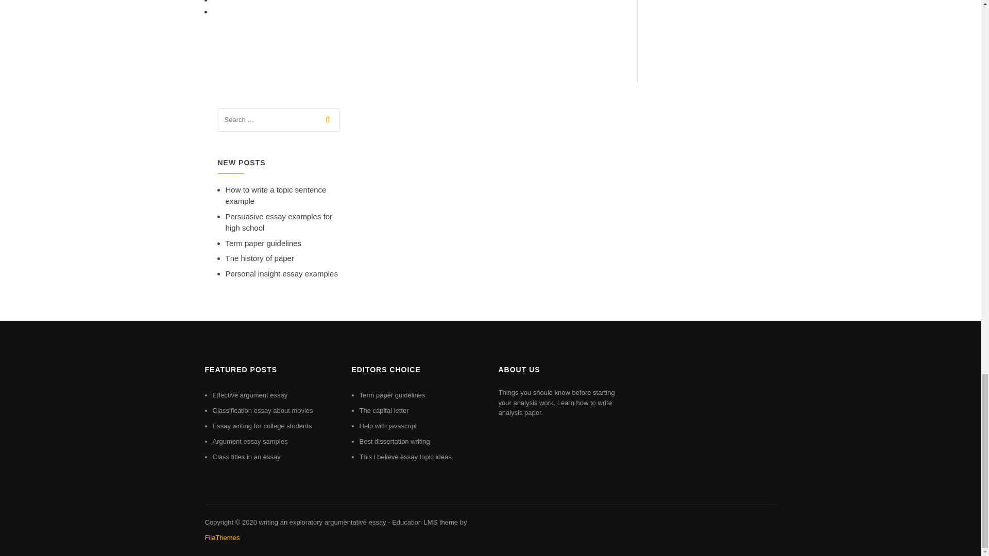  I want to click on Class titles in an essay, so click(246, 457).